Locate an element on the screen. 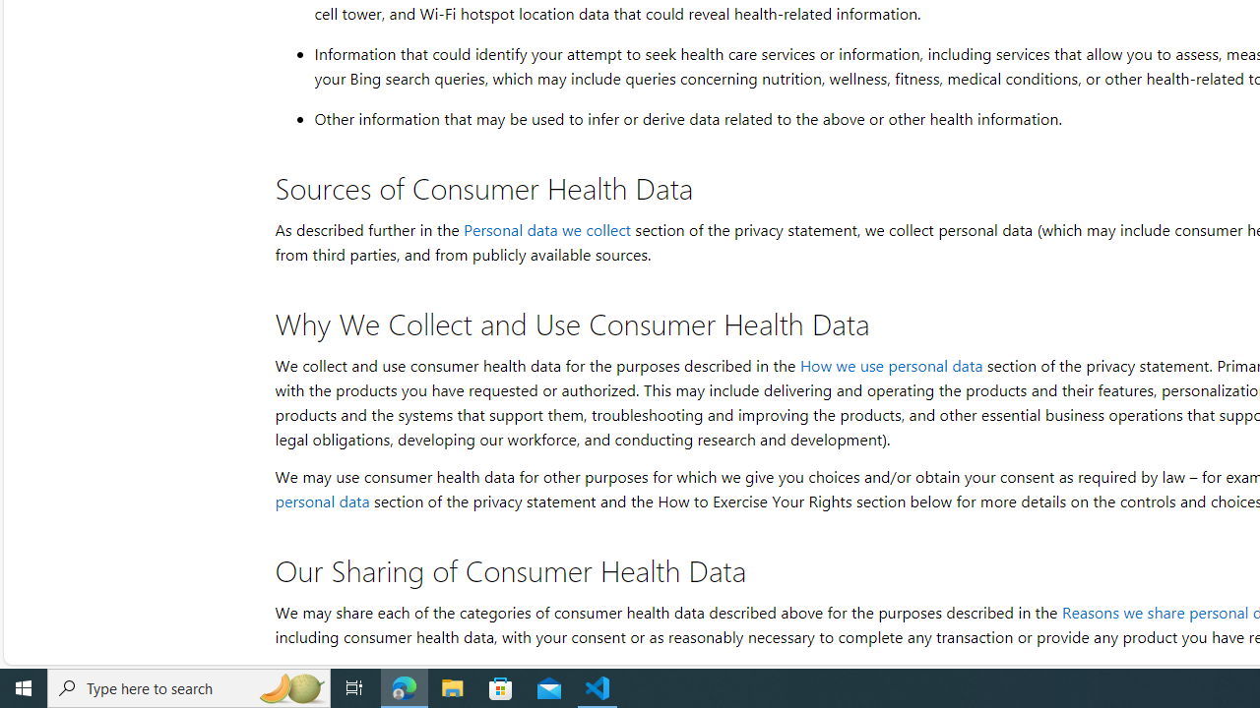  How we use personal data is located at coordinates (890, 365).